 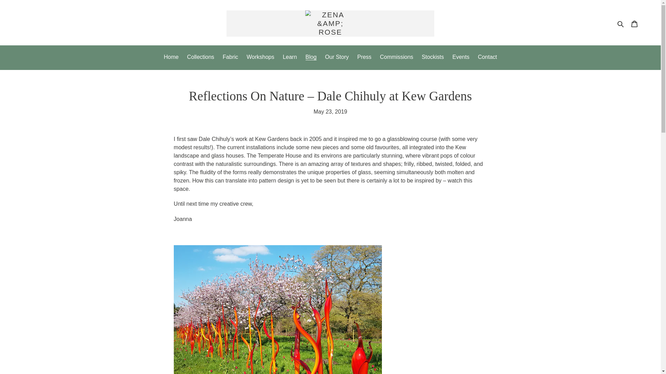 I want to click on Stockists, so click(x=433, y=57).